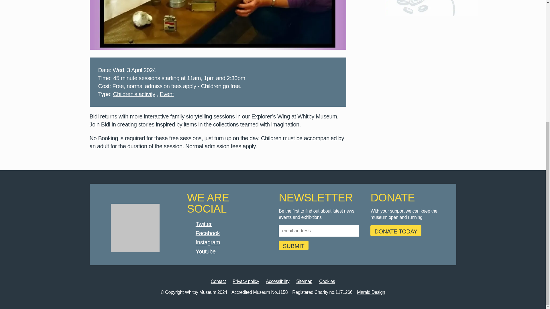 The image size is (550, 309). I want to click on Contact, so click(218, 282).